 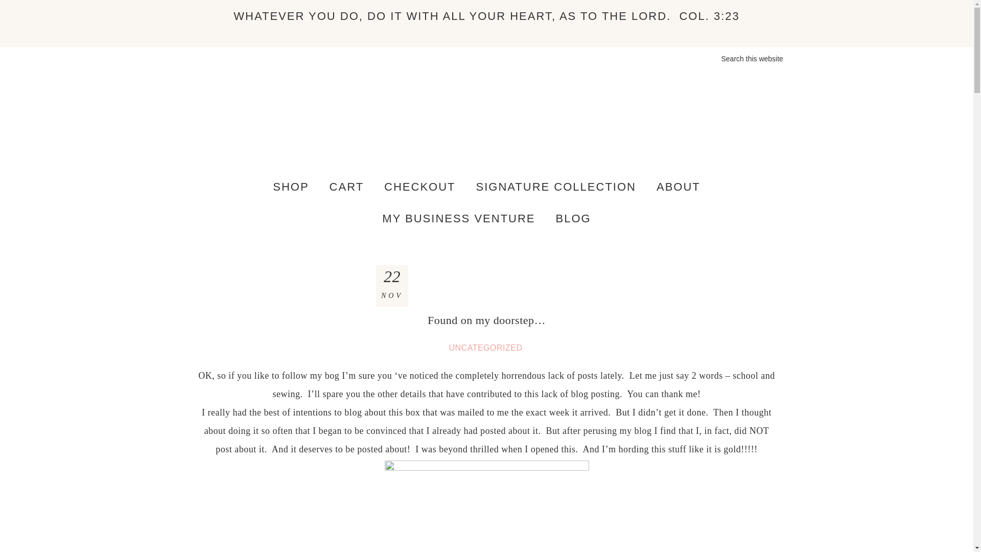 I want to click on SEW A FINE SEAM, so click(x=486, y=126).